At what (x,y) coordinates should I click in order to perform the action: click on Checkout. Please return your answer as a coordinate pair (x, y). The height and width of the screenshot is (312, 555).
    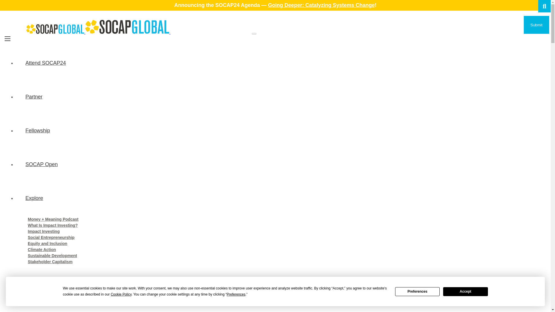
    Looking at the image, I should click on (22, 288).